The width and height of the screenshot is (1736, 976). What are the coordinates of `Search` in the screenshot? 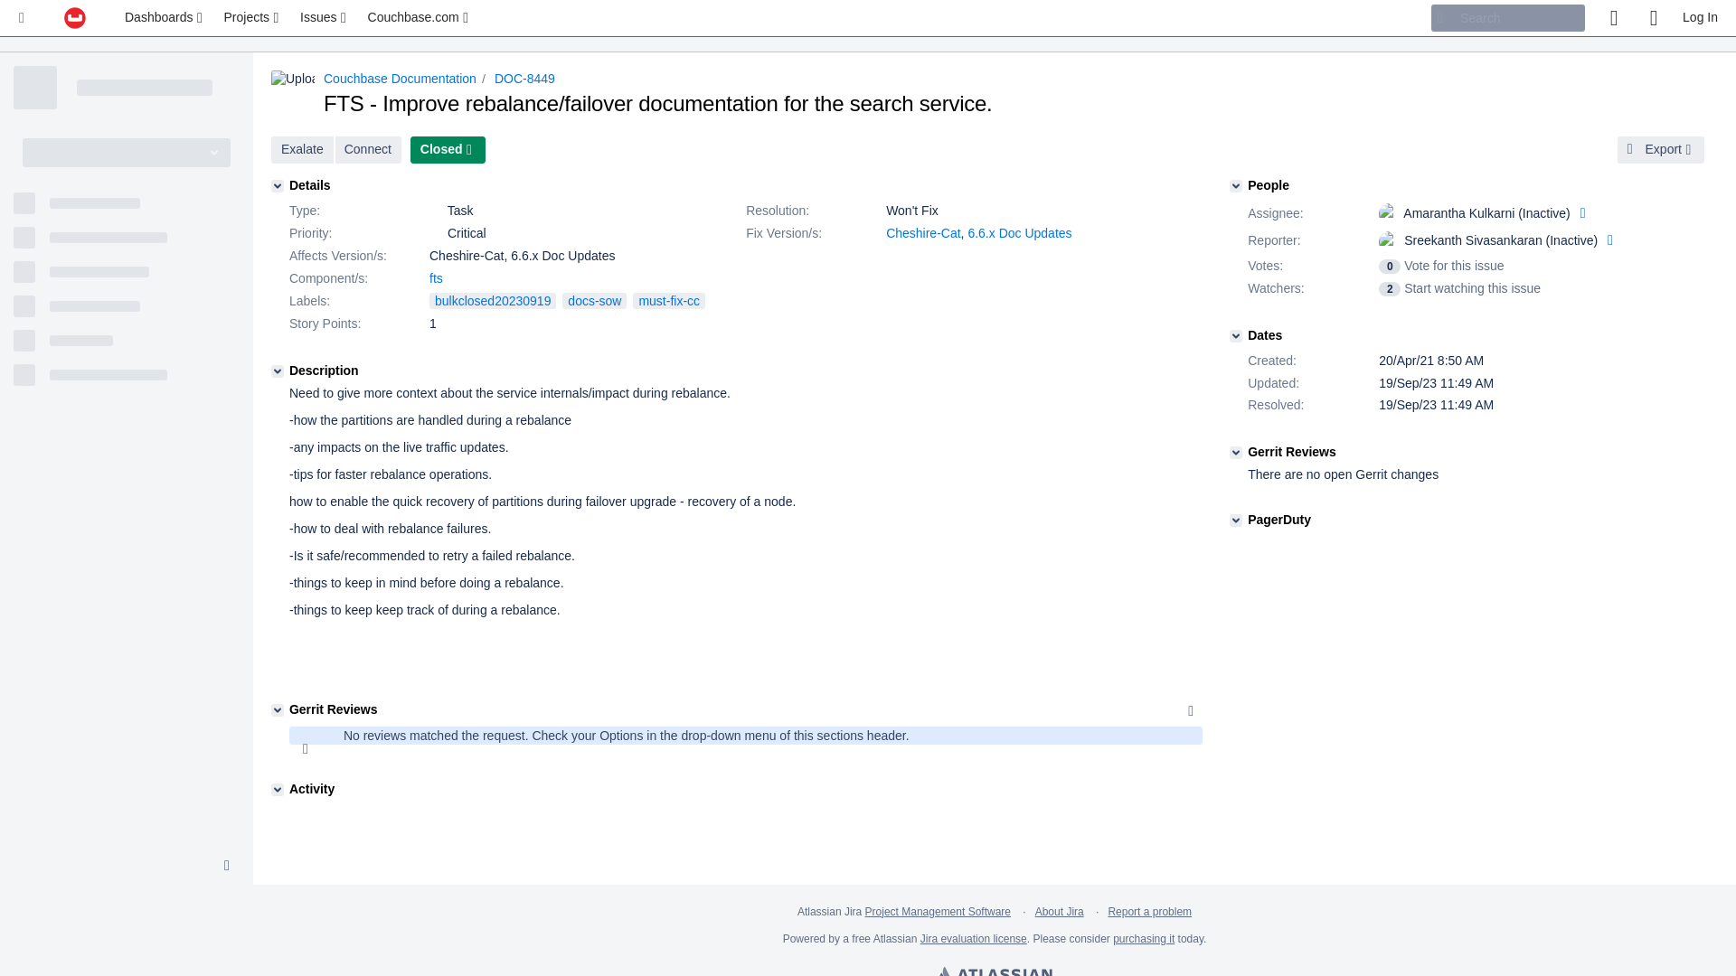 It's located at (1507, 18).